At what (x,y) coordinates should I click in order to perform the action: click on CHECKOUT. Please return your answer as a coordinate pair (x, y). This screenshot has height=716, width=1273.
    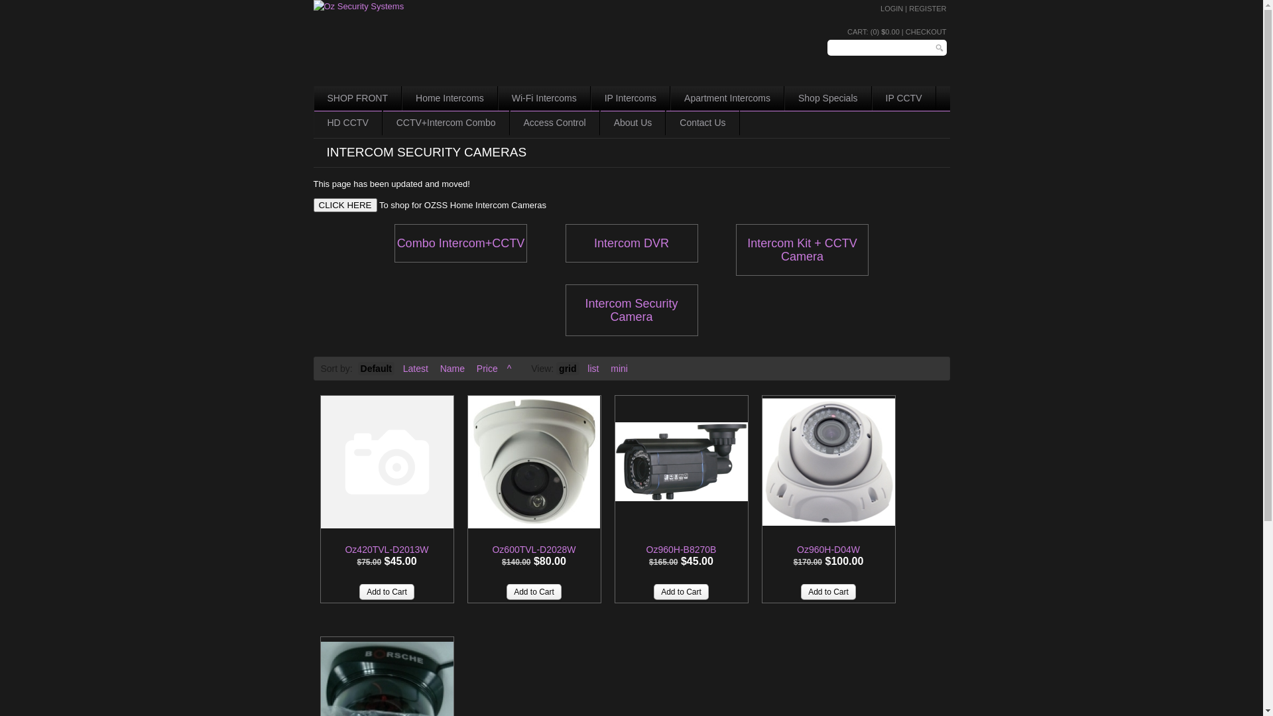
    Looking at the image, I should click on (926, 32).